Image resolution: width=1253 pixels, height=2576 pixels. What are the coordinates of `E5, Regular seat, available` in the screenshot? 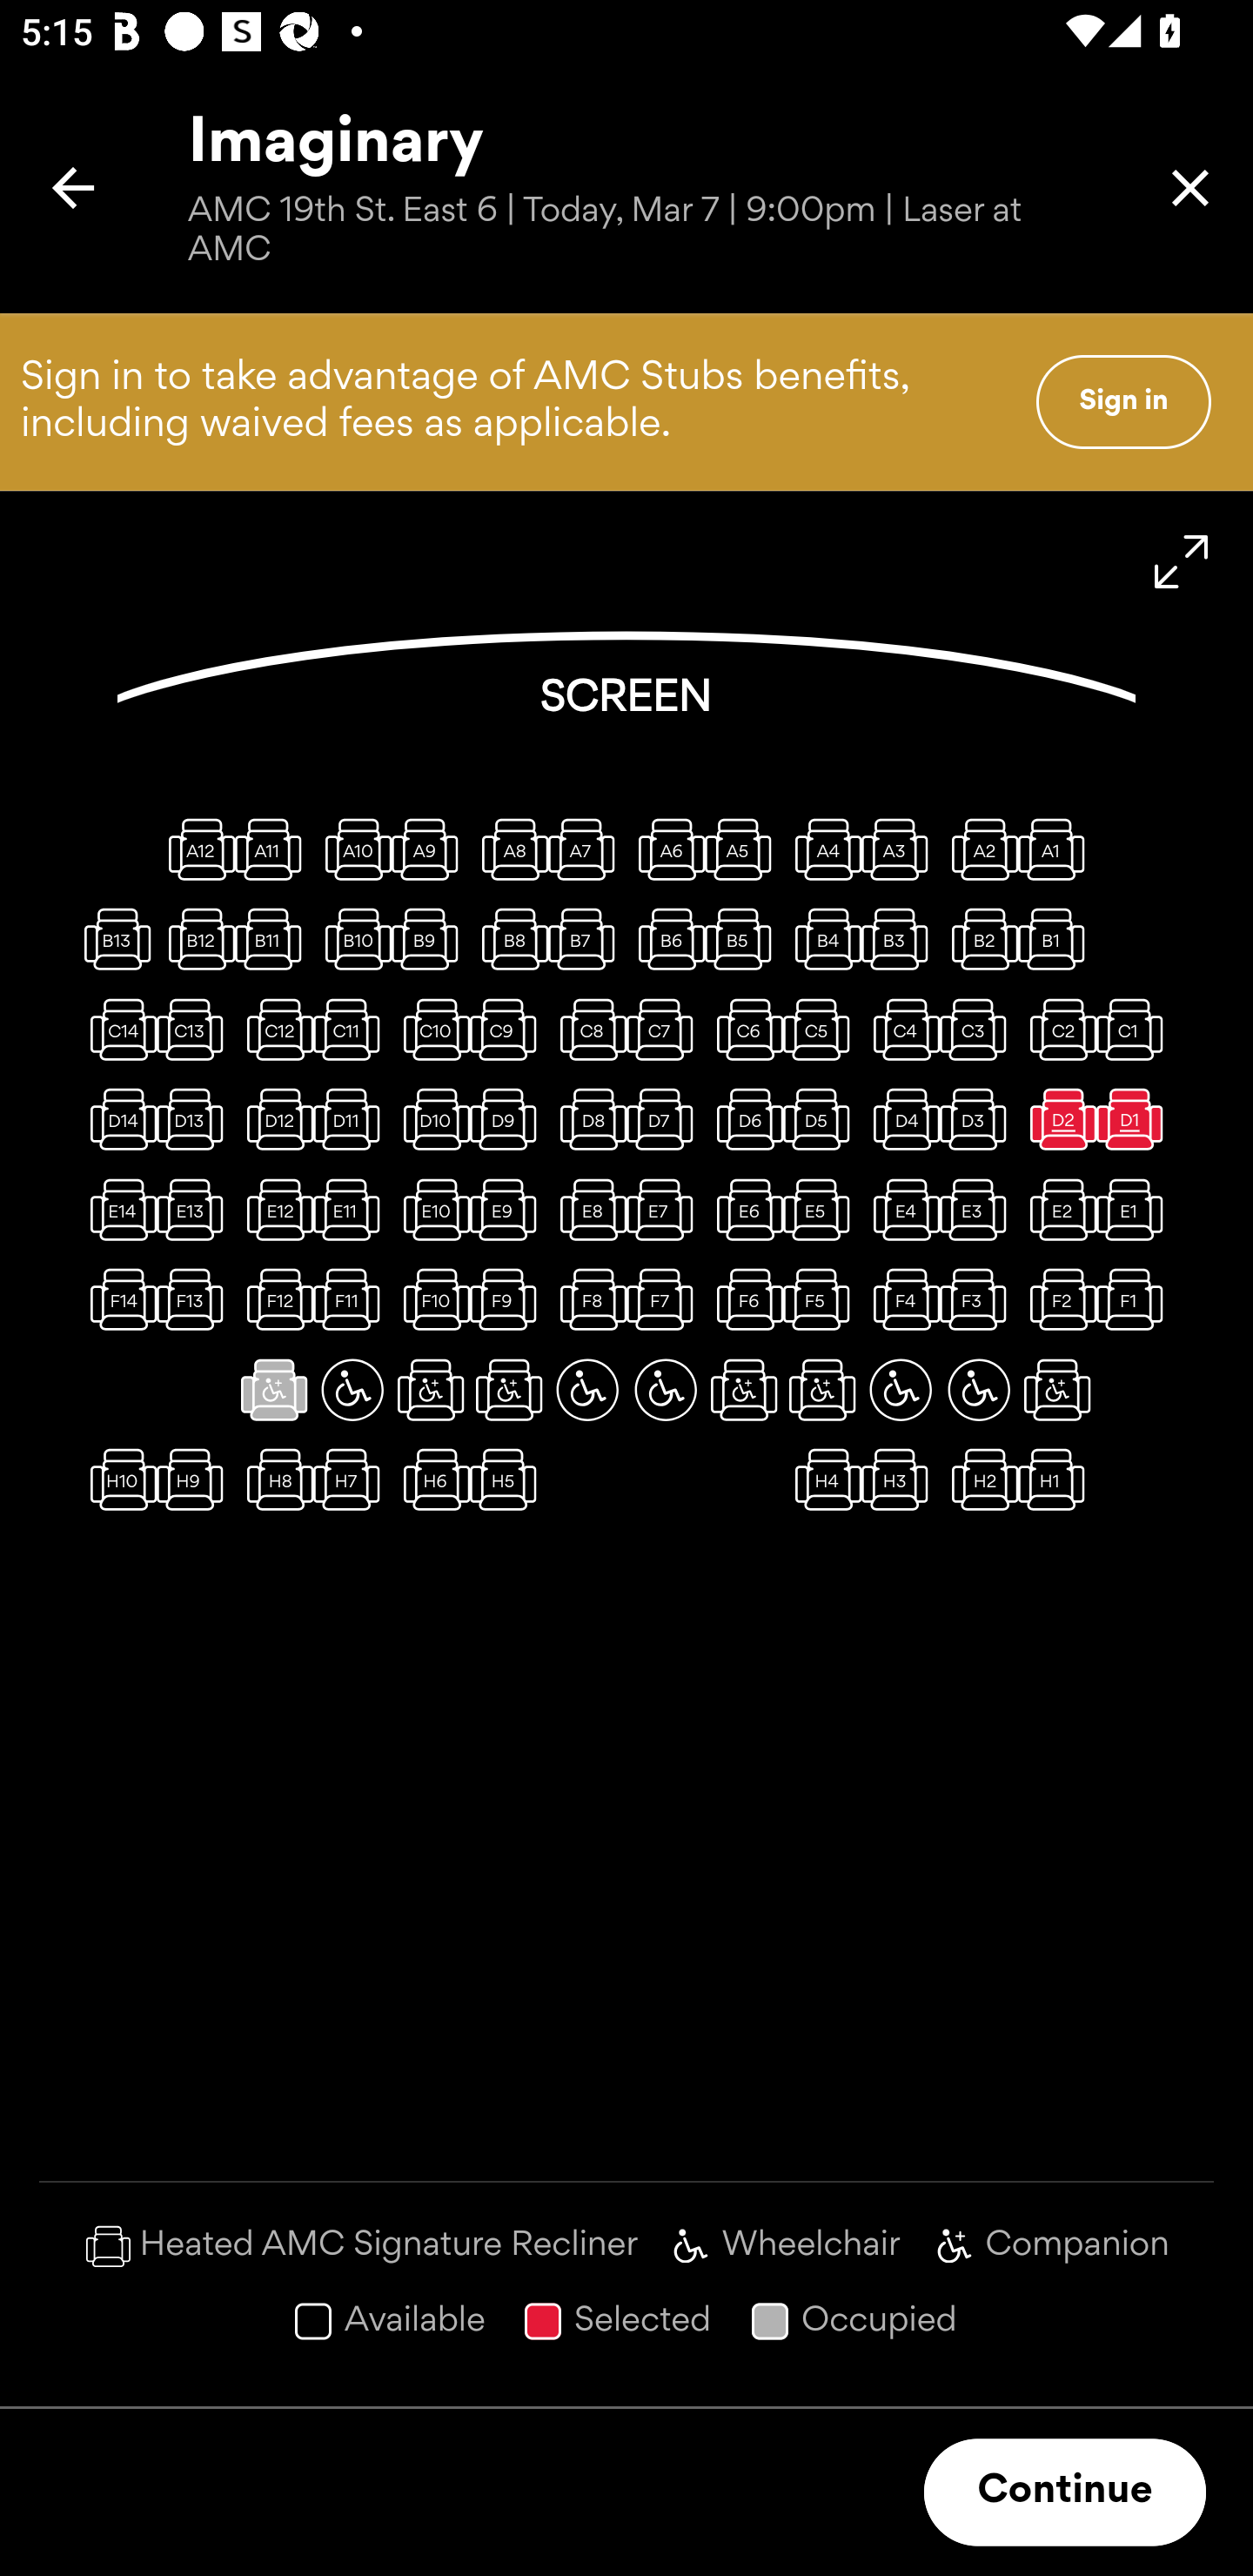 It's located at (822, 1209).